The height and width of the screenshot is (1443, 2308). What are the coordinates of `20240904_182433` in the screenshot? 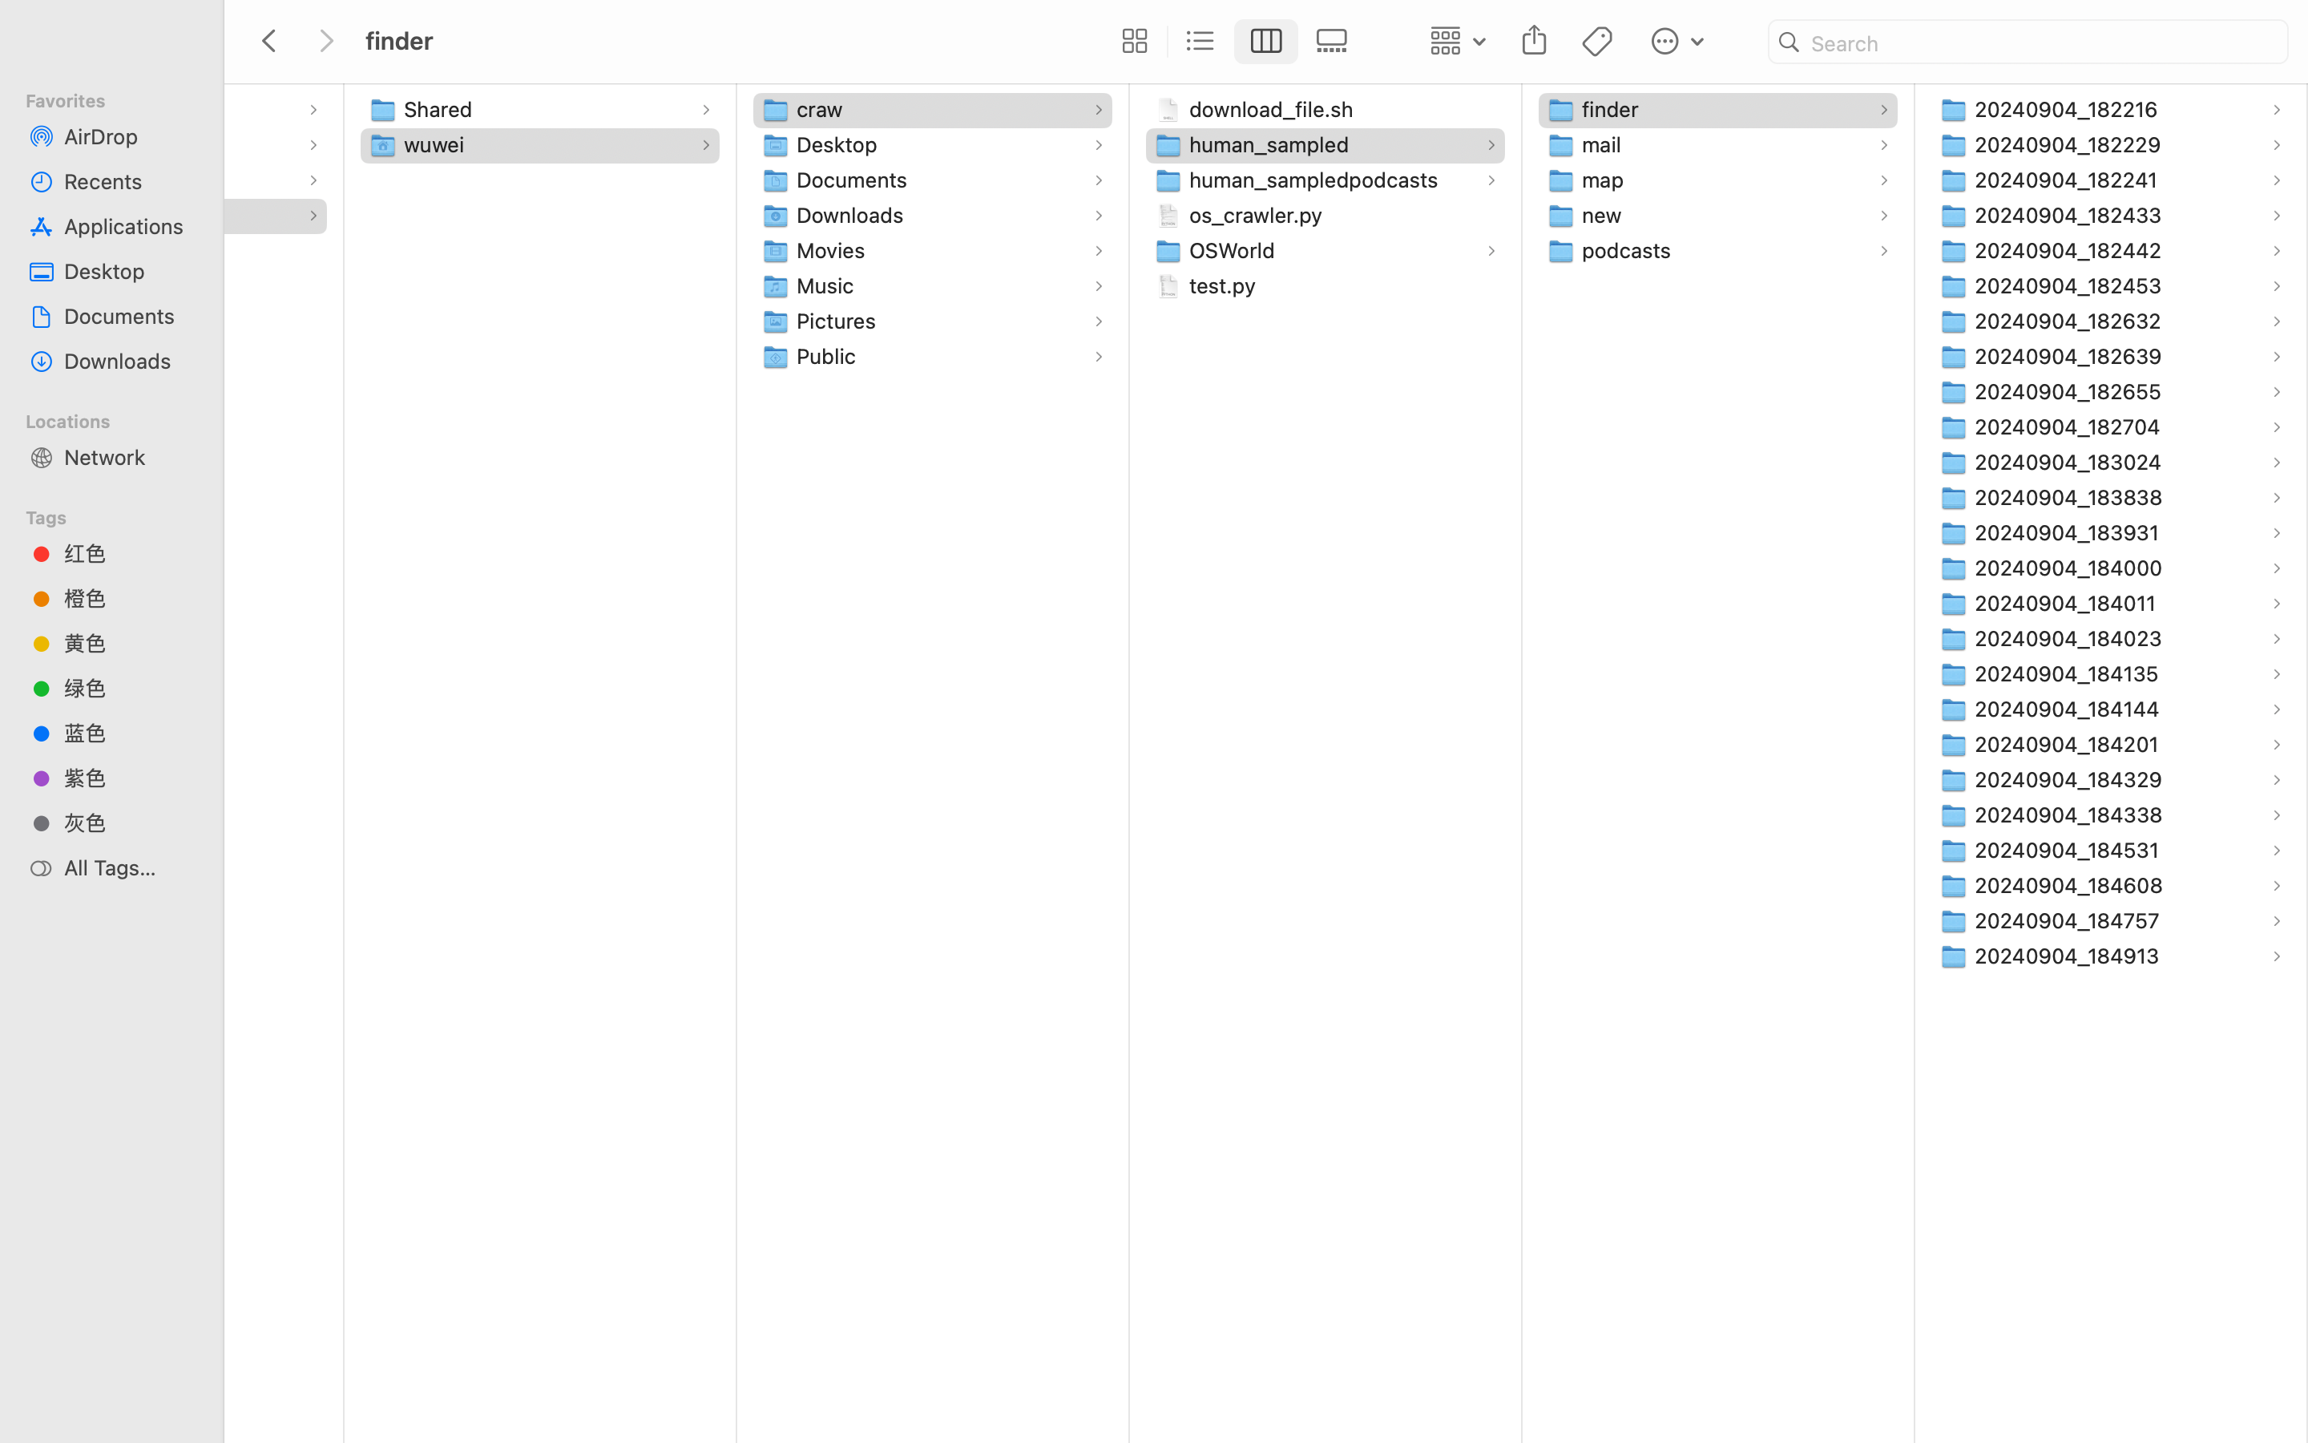 It's located at (2072, 215).